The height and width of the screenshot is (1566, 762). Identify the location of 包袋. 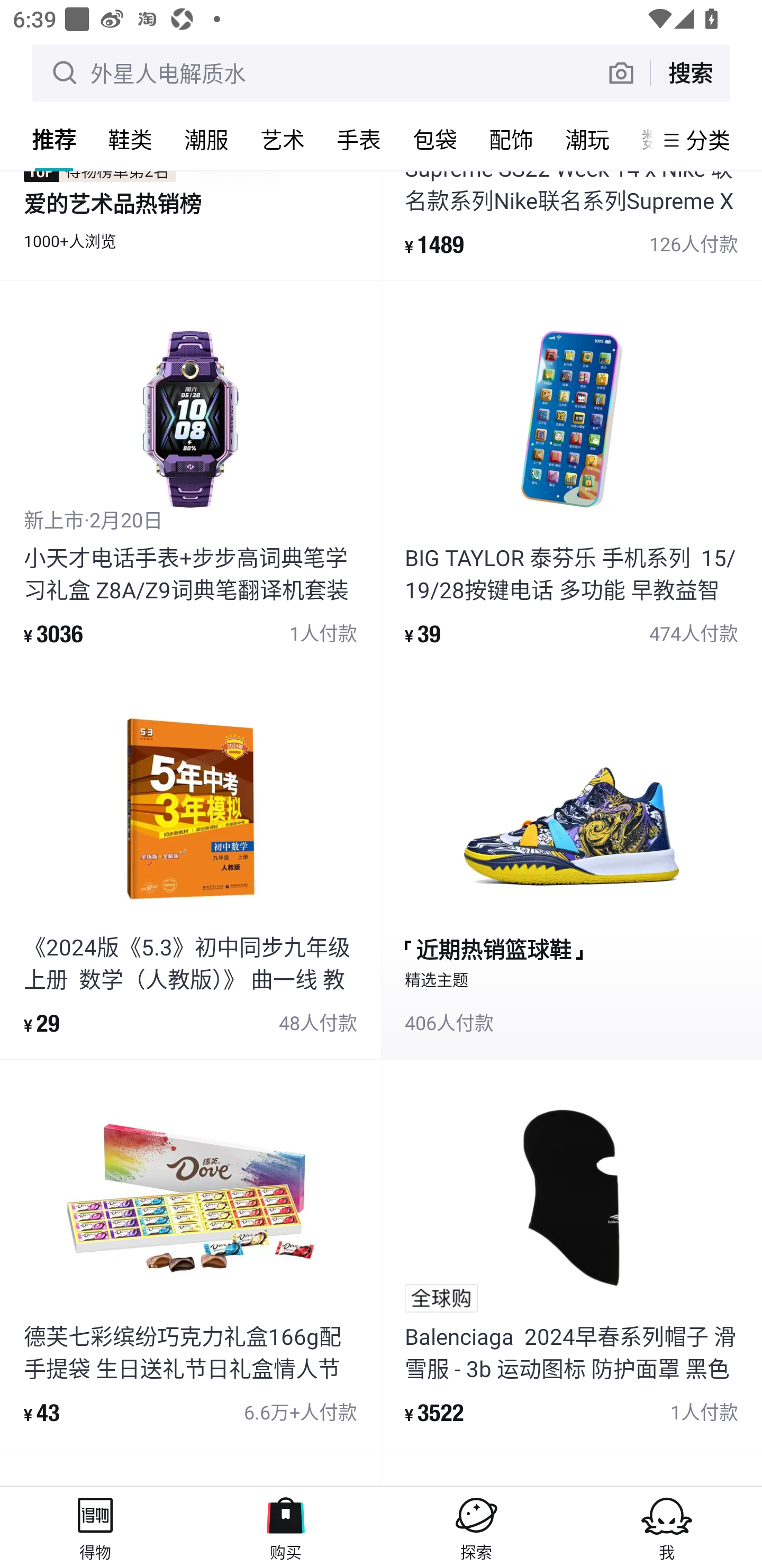
(435, 139).